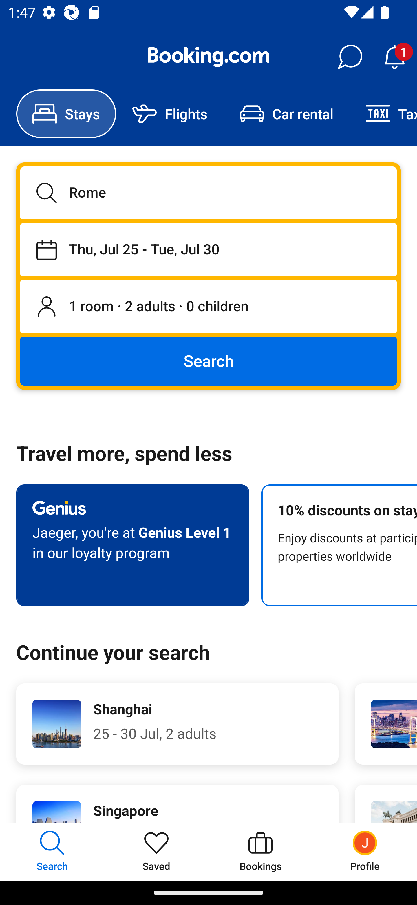 The image size is (417, 905). I want to click on Taxi, so click(383, 114).